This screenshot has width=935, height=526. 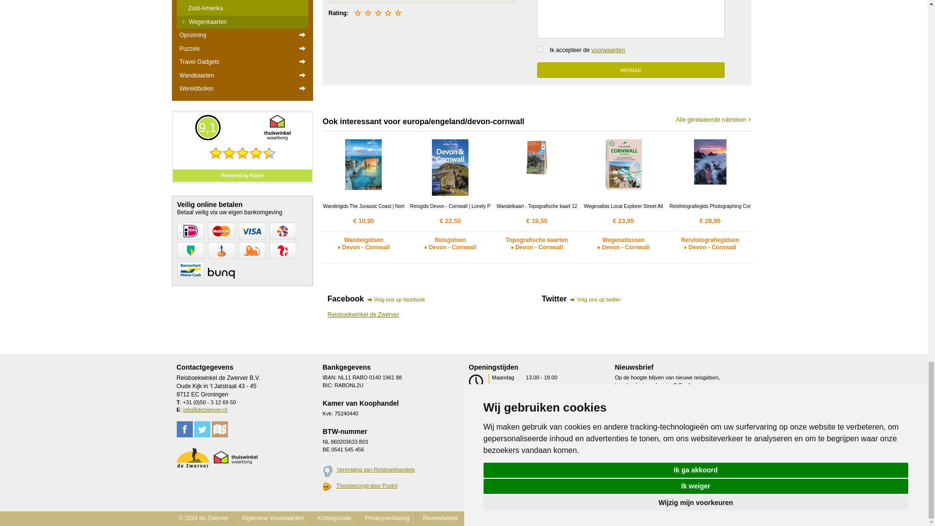 I want to click on verstuur, so click(x=630, y=70).